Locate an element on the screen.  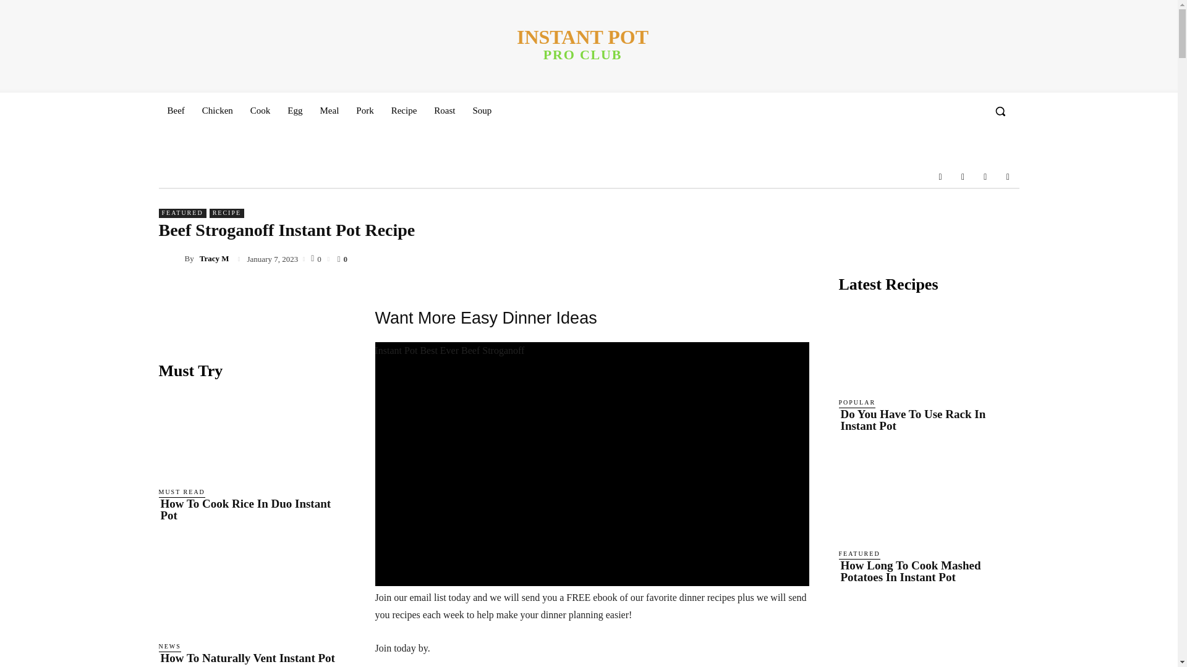
Cook is located at coordinates (260, 111).